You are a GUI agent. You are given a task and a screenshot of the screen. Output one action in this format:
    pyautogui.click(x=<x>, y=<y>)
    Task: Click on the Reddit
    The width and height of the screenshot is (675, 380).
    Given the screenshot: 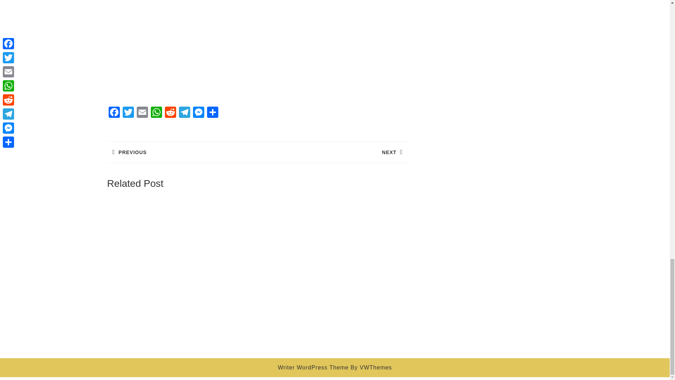 What is the action you would take?
    pyautogui.click(x=332, y=152)
    